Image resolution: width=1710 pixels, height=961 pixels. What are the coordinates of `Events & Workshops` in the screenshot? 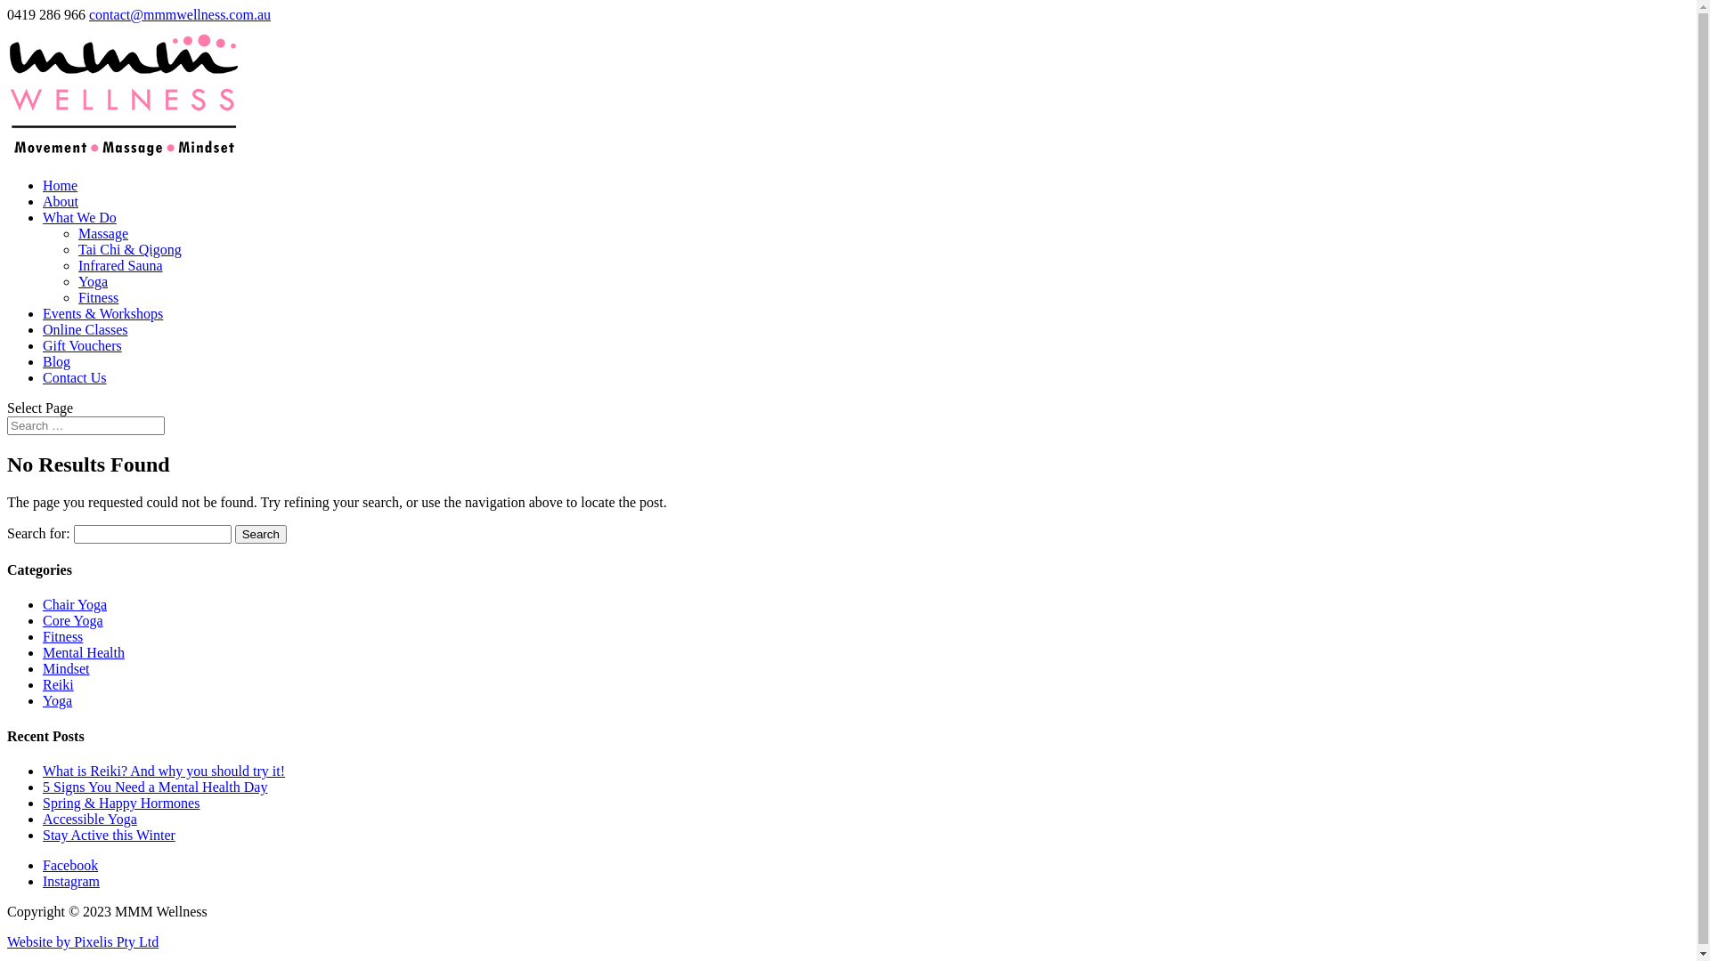 It's located at (103, 313).